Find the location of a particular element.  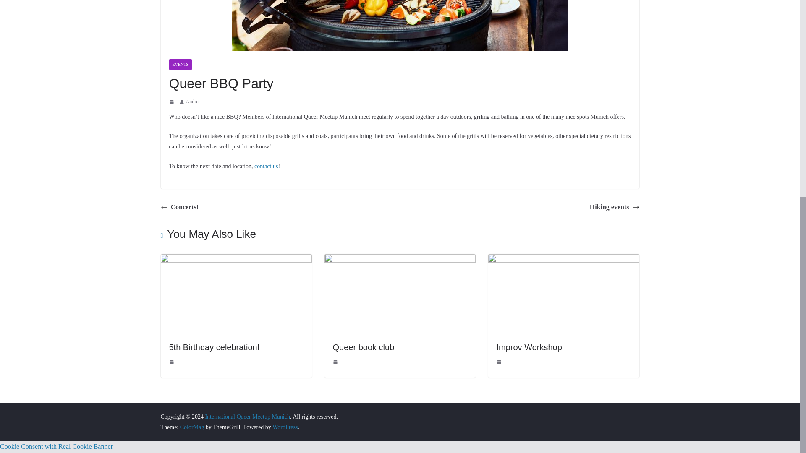

Improv Workshop is located at coordinates (563, 260).